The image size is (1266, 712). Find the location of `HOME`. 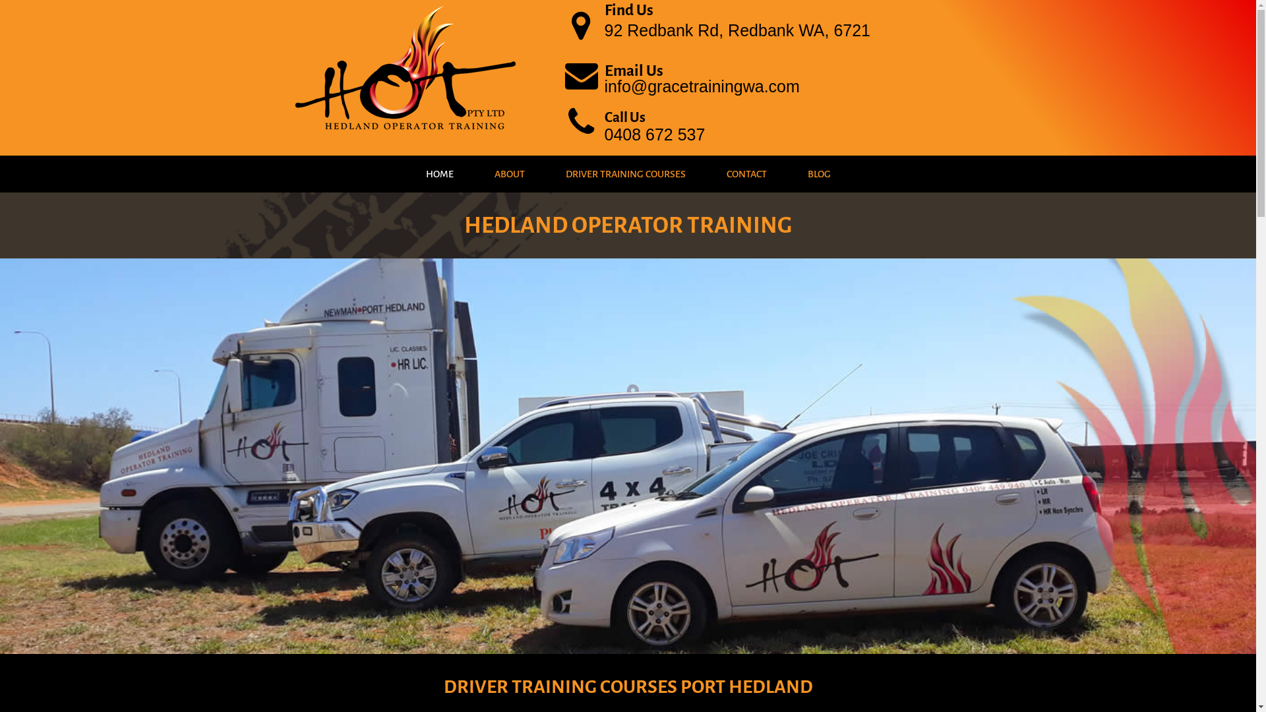

HOME is located at coordinates (439, 174).